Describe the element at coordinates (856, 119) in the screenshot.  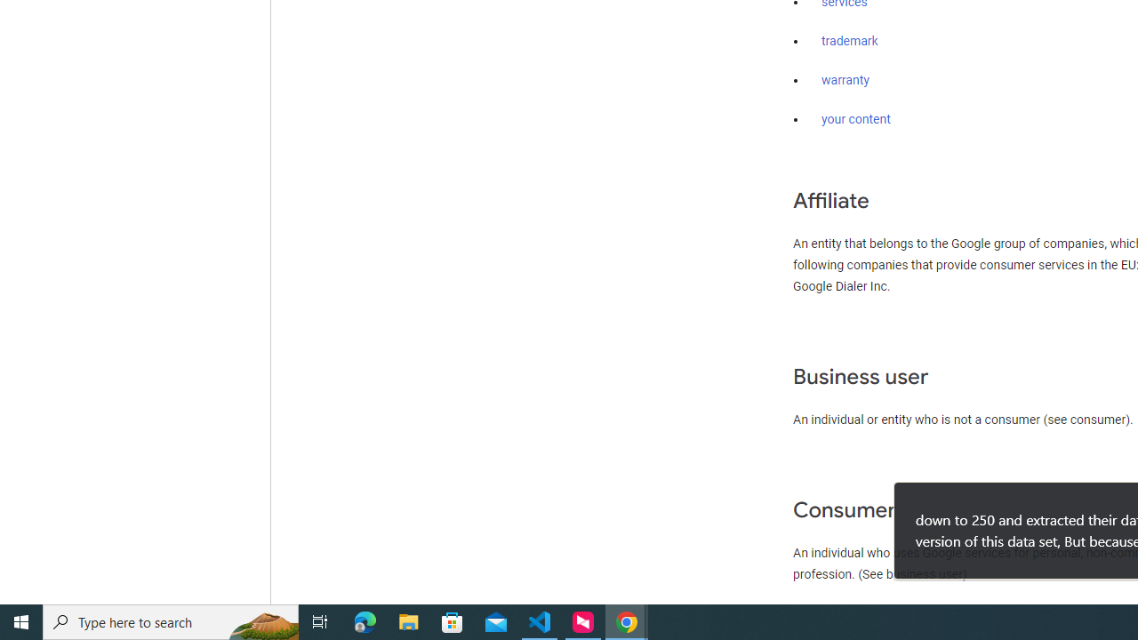
I see `your content` at that location.